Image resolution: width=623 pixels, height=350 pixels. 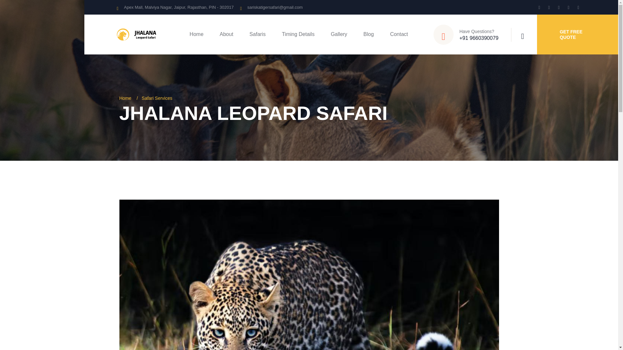 What do you see at coordinates (399, 34) in the screenshot?
I see `Contact` at bounding box center [399, 34].